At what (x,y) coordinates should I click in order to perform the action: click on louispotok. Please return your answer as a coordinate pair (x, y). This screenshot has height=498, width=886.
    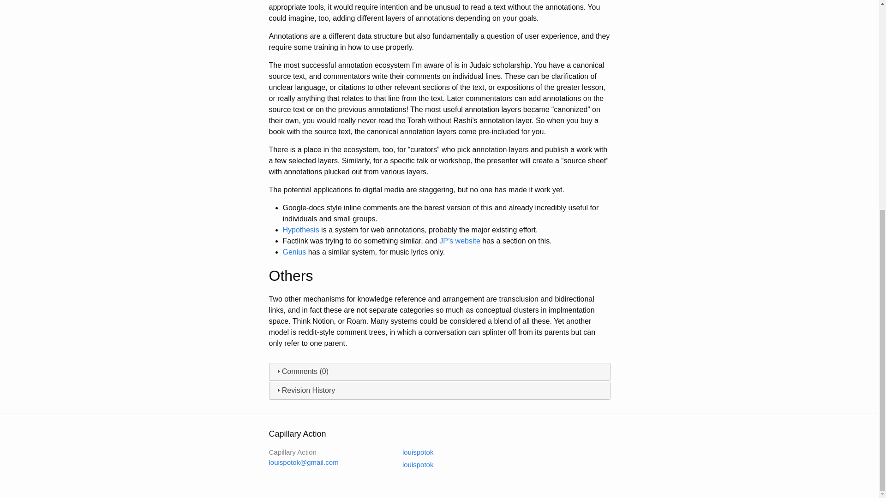
    Looking at the image, I should click on (412, 452).